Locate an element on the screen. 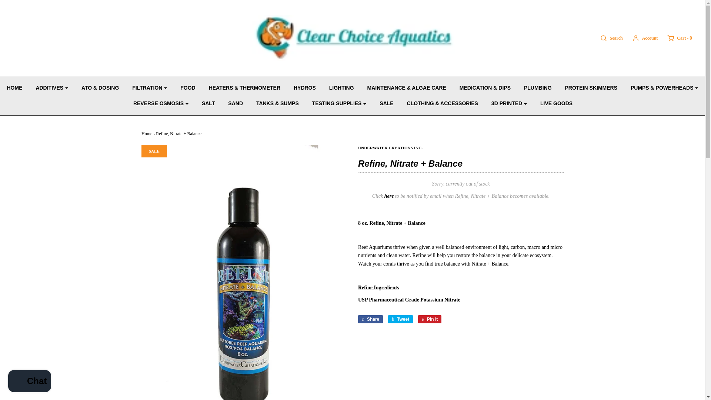 Image resolution: width=711 pixels, height=400 pixels. ADDITIVES is located at coordinates (52, 88).